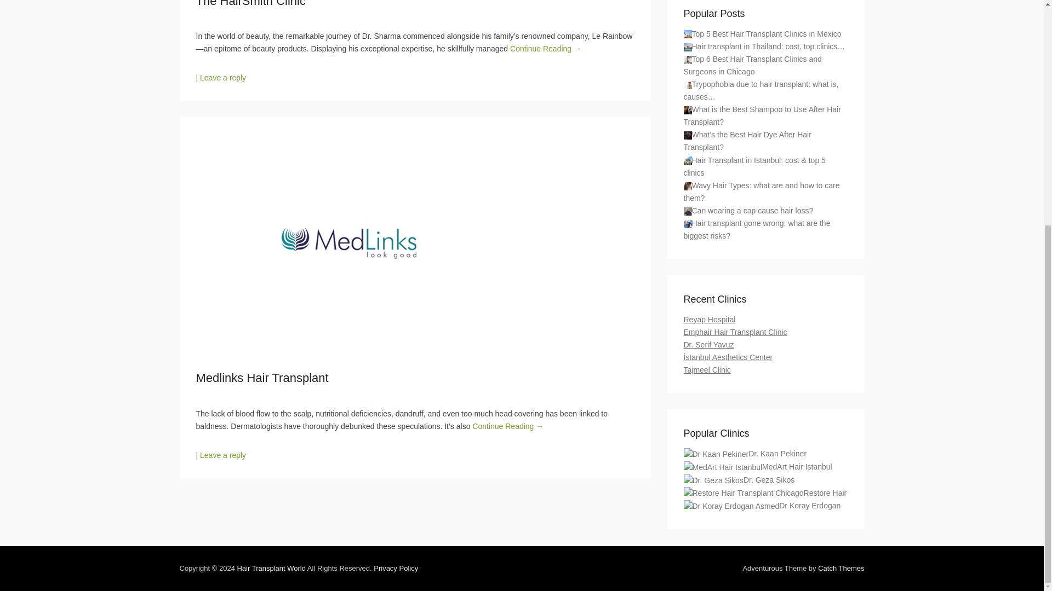 This screenshot has height=591, width=1052. I want to click on Medlinks Hair Transplant, so click(262, 378).